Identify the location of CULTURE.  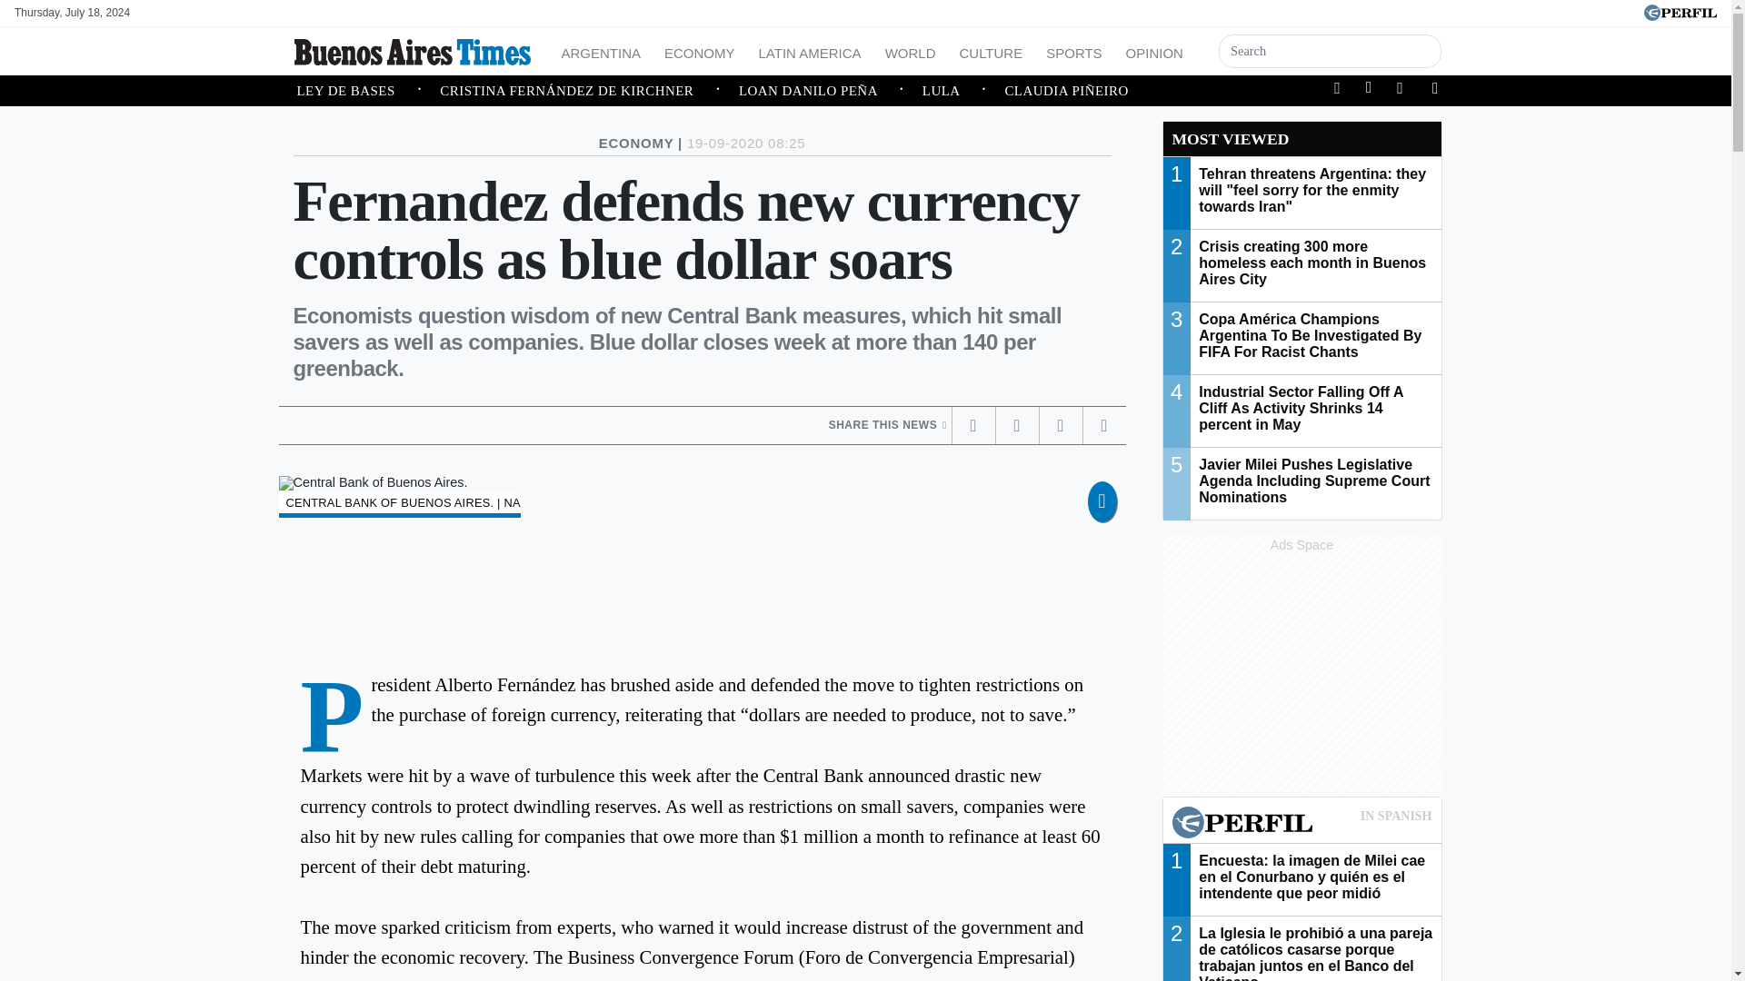
(990, 51).